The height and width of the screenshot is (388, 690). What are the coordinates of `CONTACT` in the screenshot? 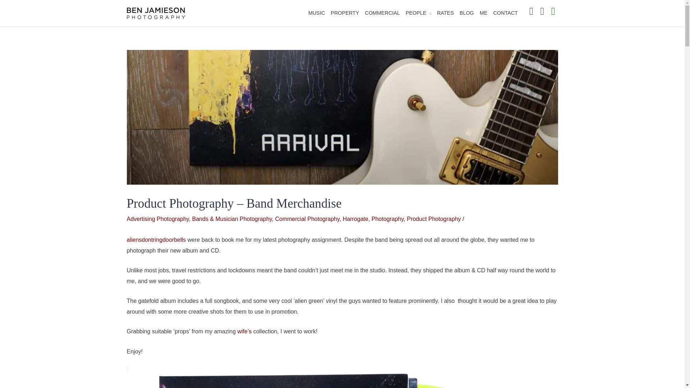 It's located at (505, 13).